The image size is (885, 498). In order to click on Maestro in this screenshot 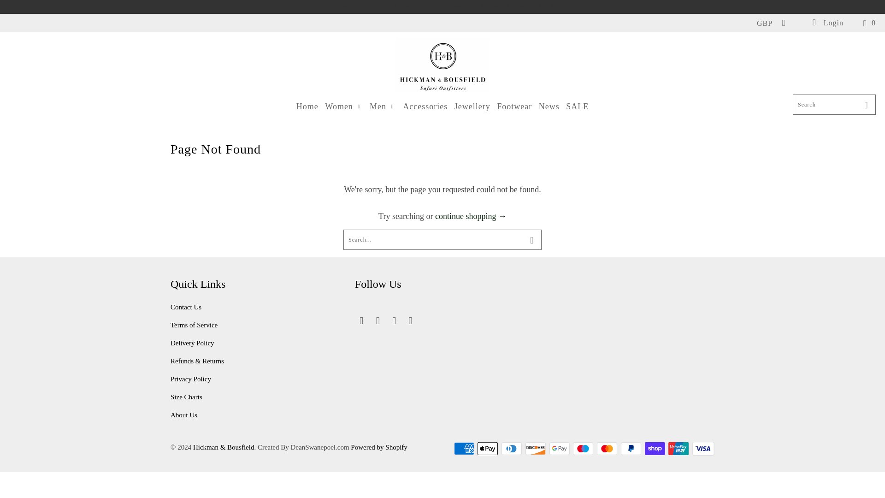, I will do `click(584, 448)`.